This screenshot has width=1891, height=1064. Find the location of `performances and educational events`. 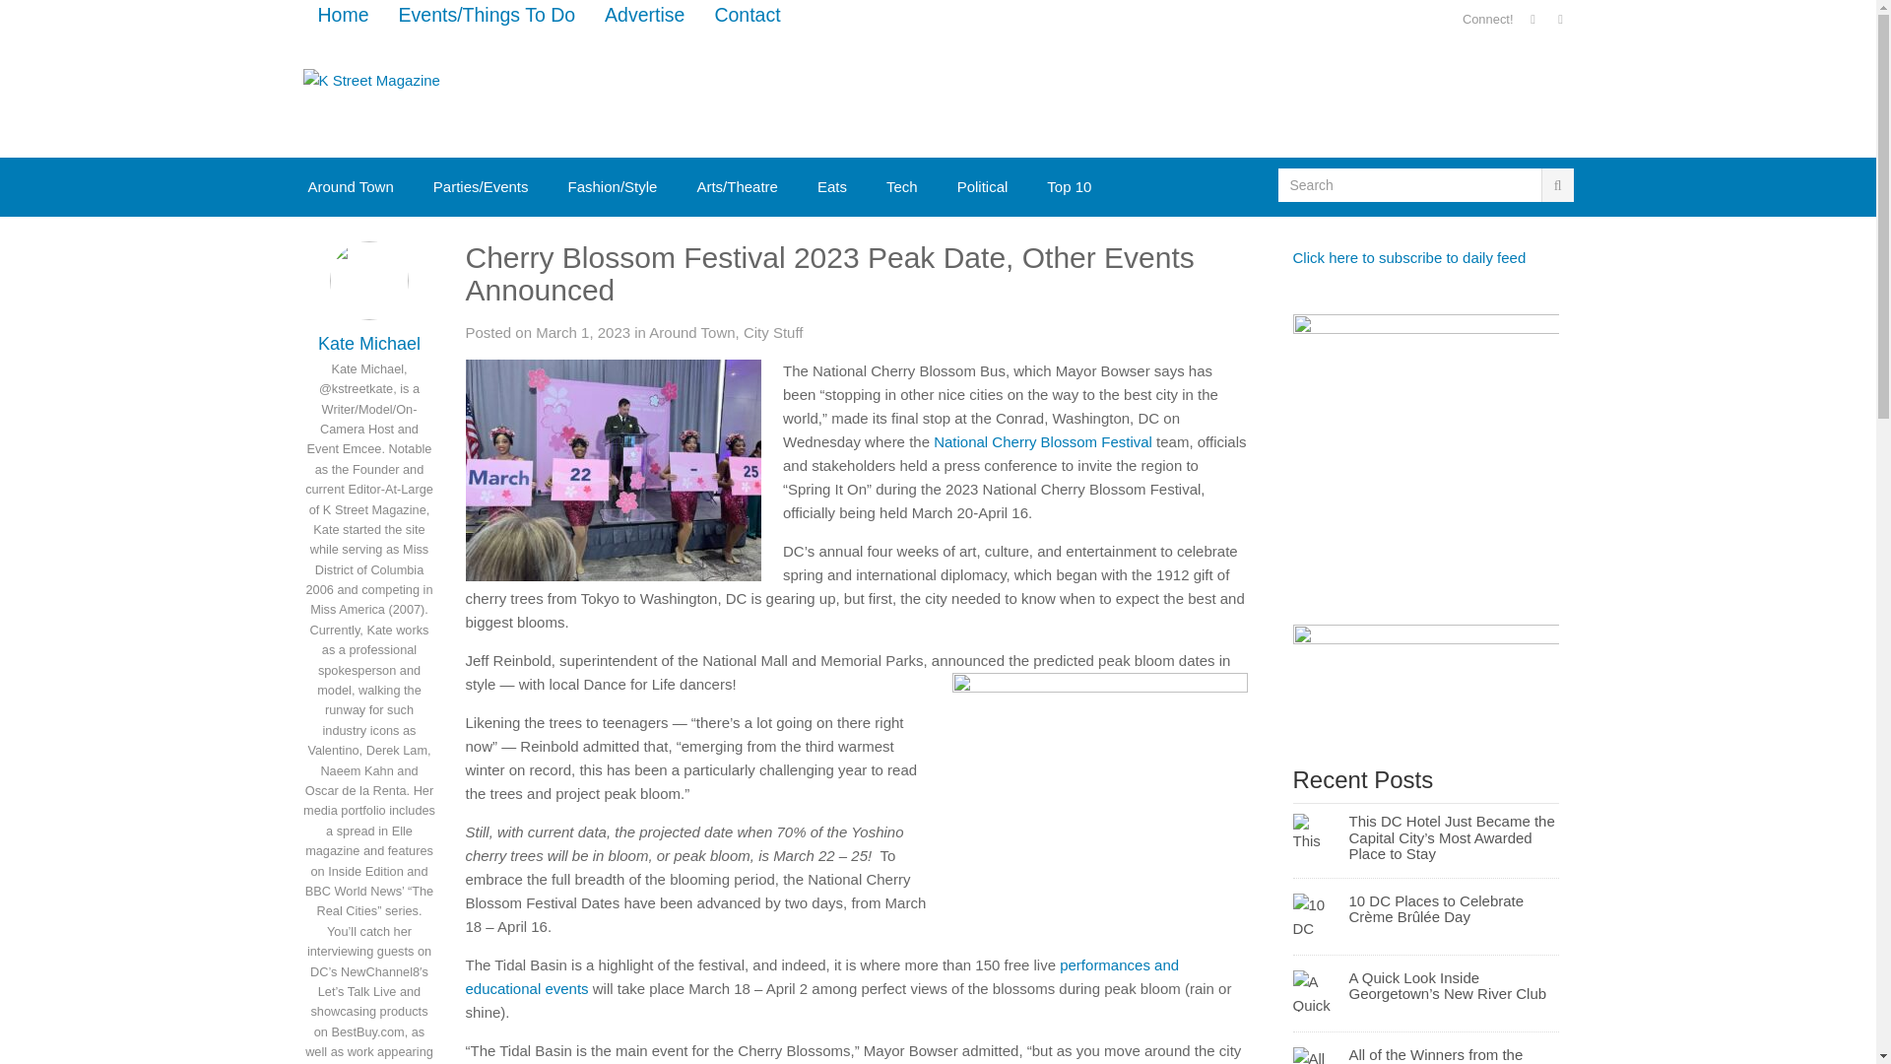

performances and educational events is located at coordinates (821, 975).